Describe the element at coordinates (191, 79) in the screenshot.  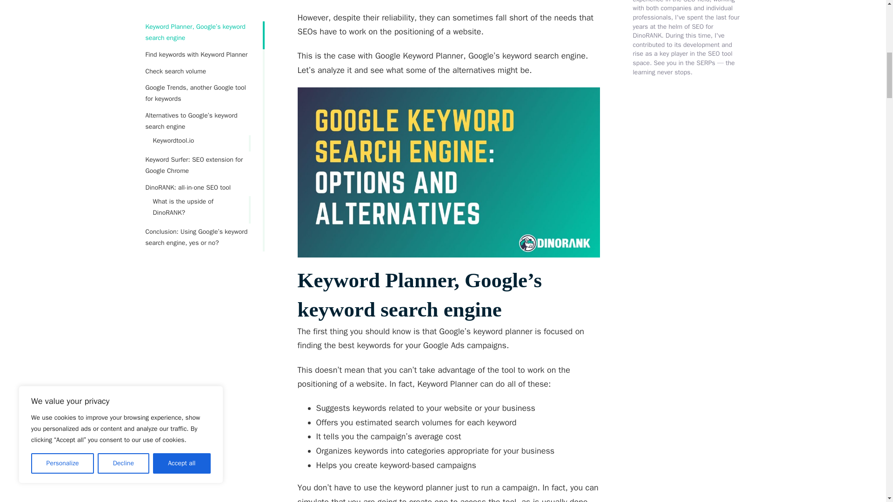
I see `Keywordtool.io` at that location.